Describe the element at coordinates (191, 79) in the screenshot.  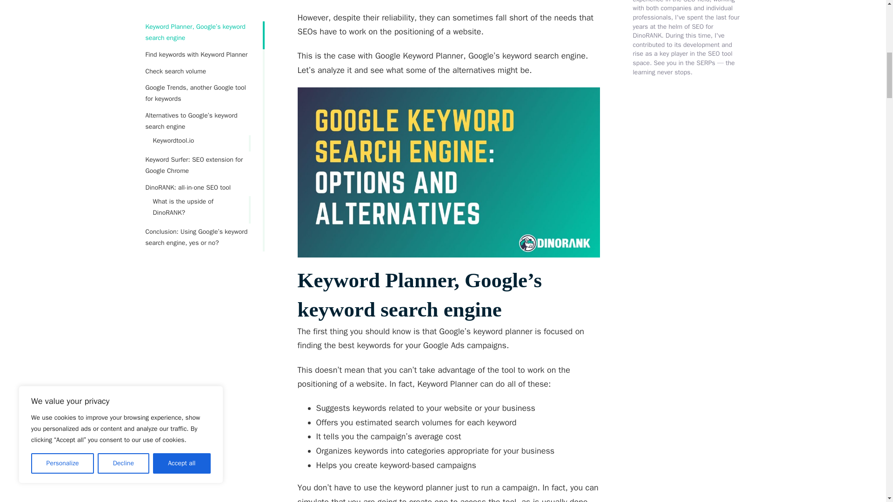
I see `Keywordtool.io` at that location.